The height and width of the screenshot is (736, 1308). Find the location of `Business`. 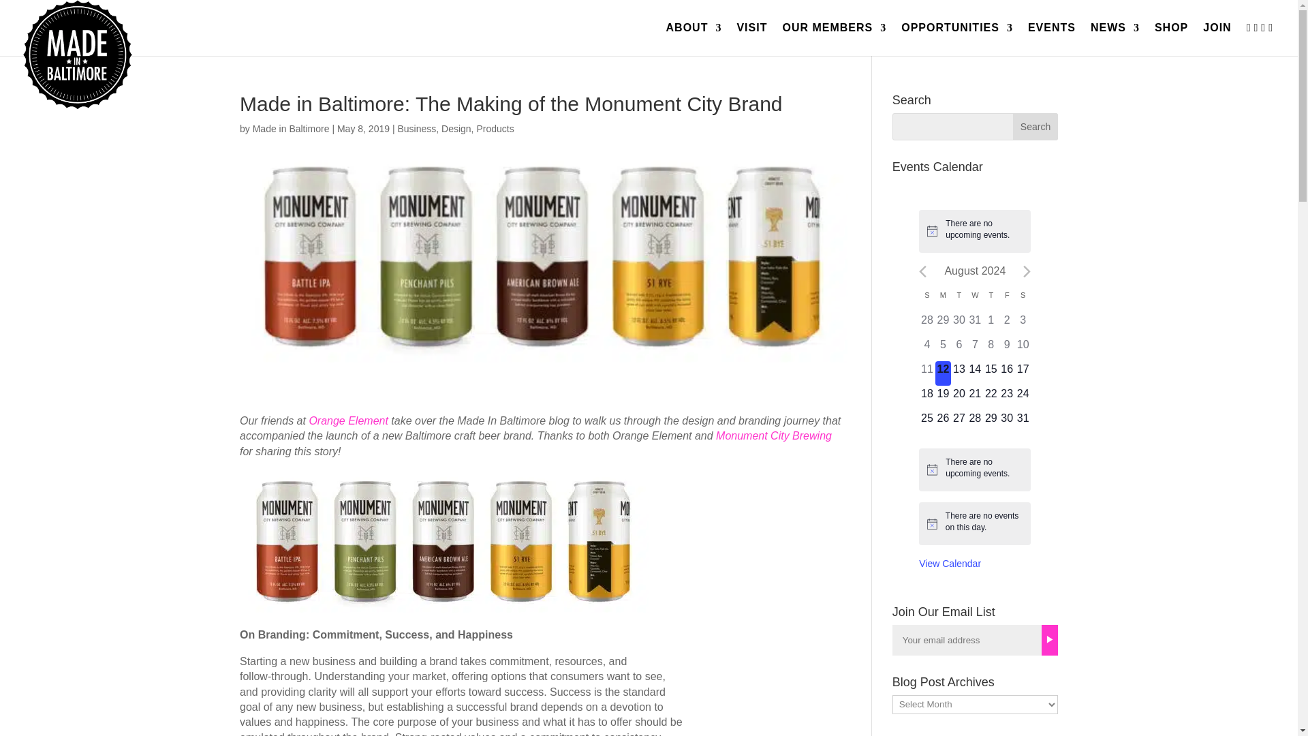

Business is located at coordinates (416, 128).